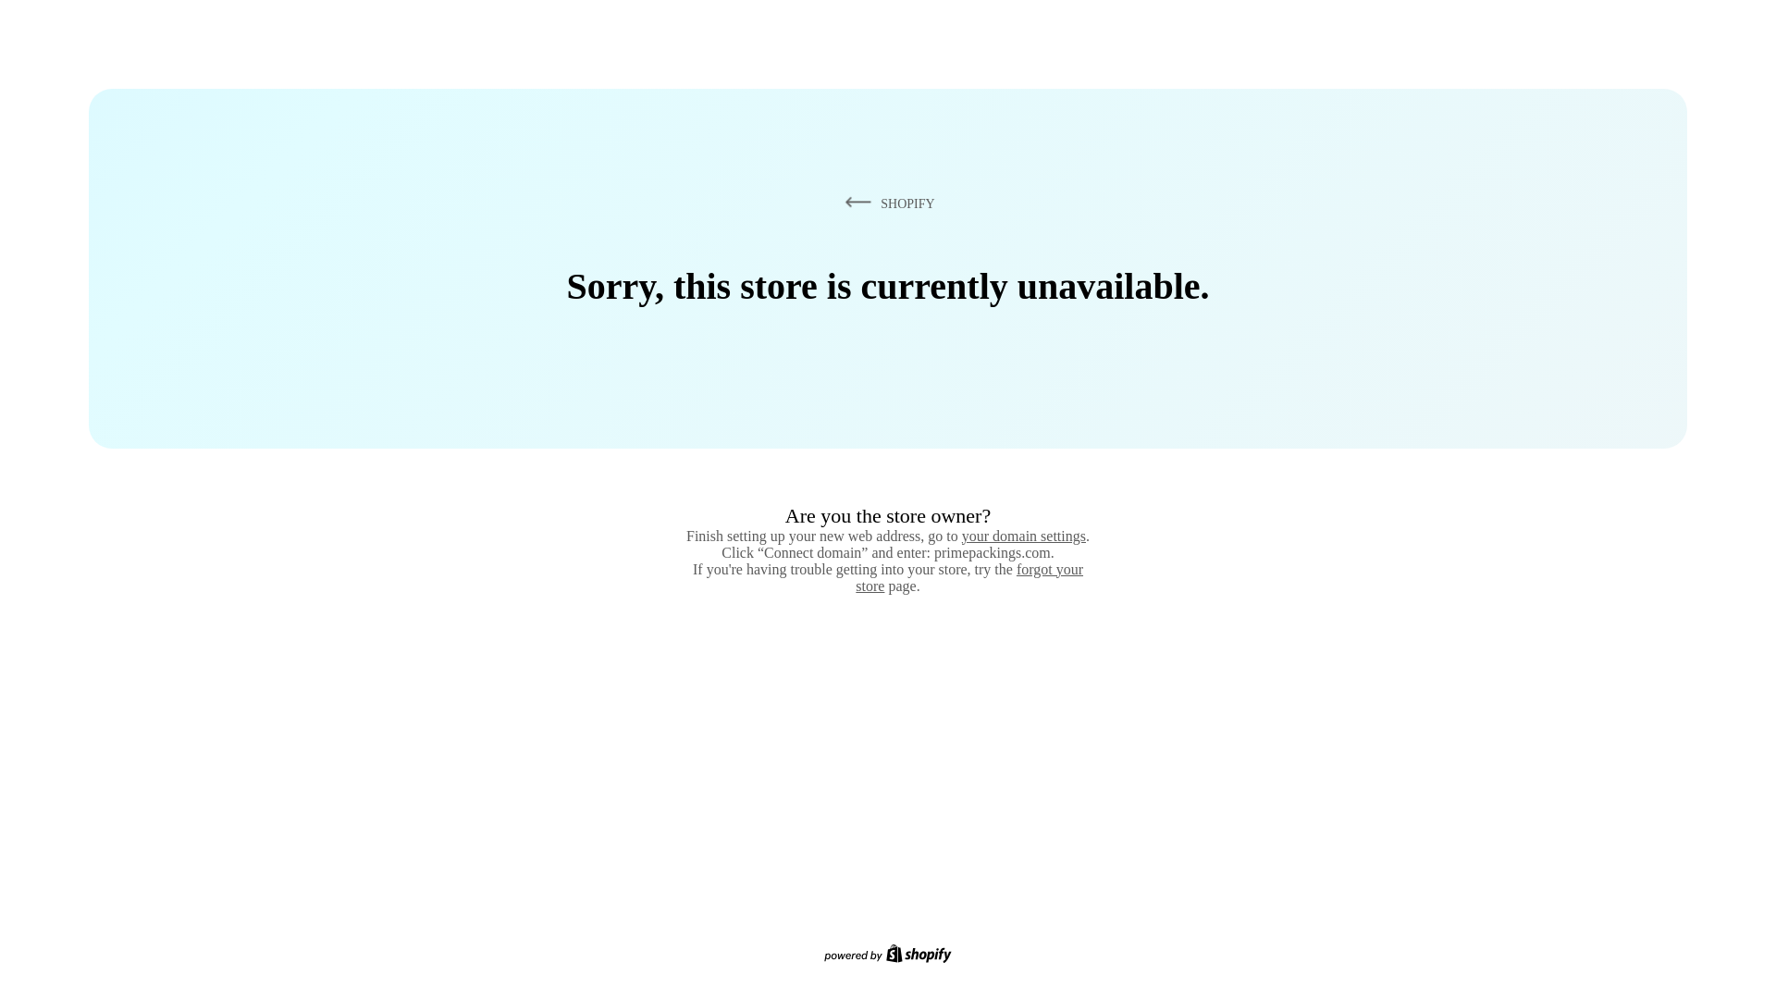  Describe the element at coordinates (1023, 536) in the screenshot. I see `your domain settings` at that location.